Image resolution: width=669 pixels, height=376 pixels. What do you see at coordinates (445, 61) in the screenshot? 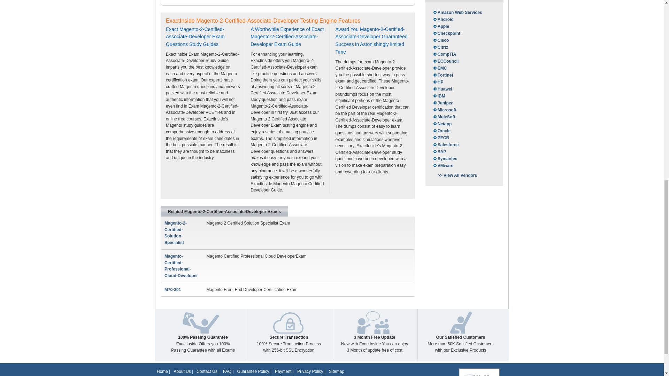
I see `ECCouncil` at bounding box center [445, 61].